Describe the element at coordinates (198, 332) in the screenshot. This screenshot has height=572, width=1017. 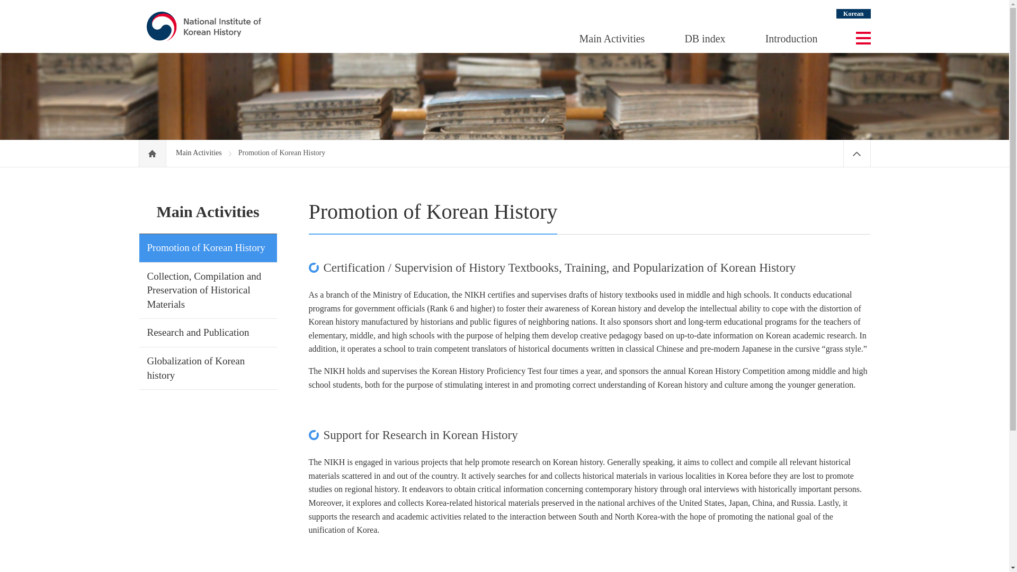
I see `Research and Publication` at that location.